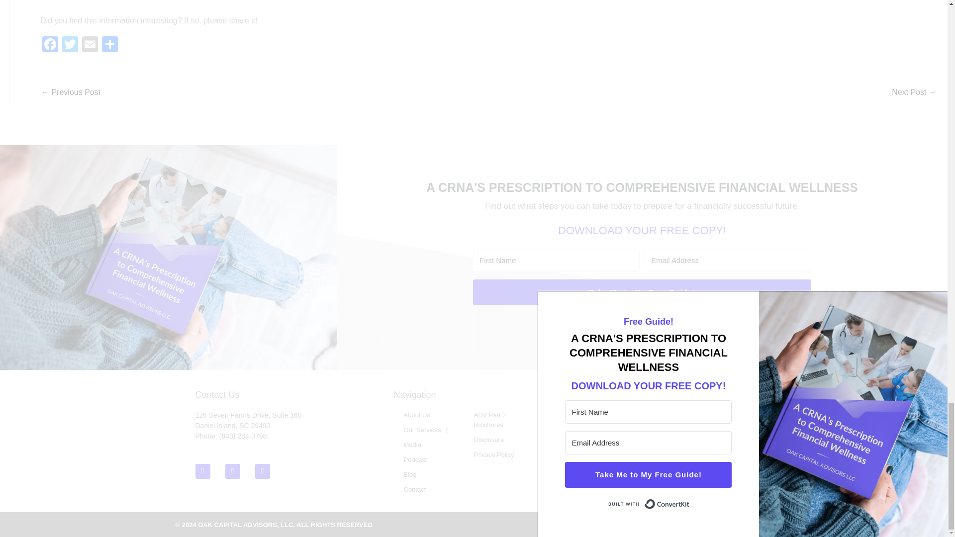 This screenshot has height=537, width=955. I want to click on Take Me to My Free Guide!, so click(642, 292).